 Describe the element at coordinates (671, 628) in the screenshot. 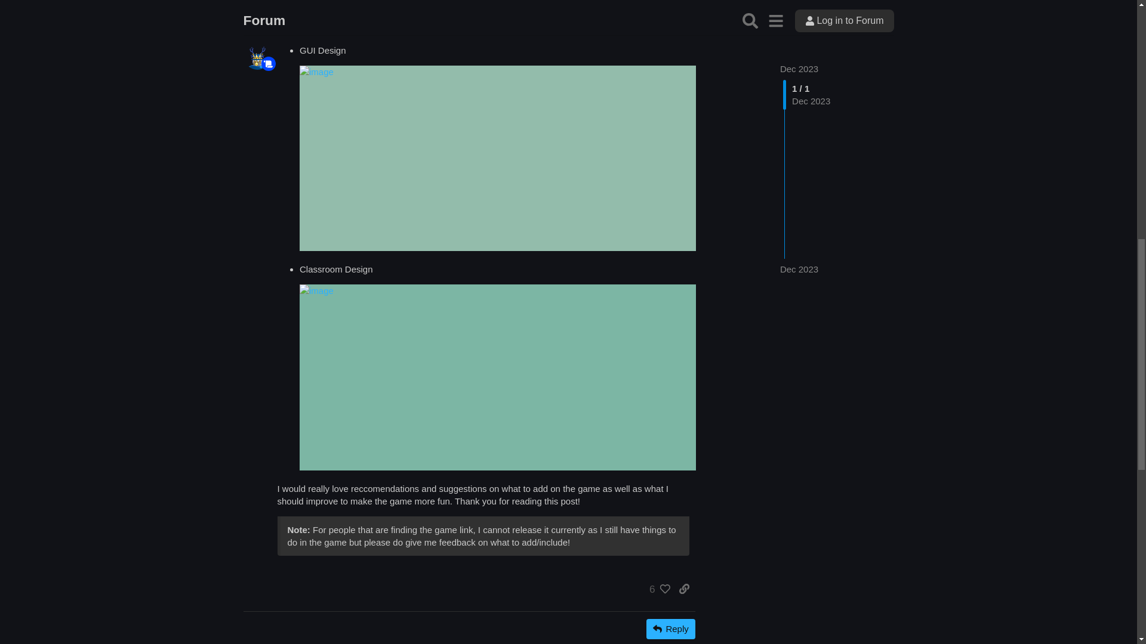

I see `Reply` at that location.